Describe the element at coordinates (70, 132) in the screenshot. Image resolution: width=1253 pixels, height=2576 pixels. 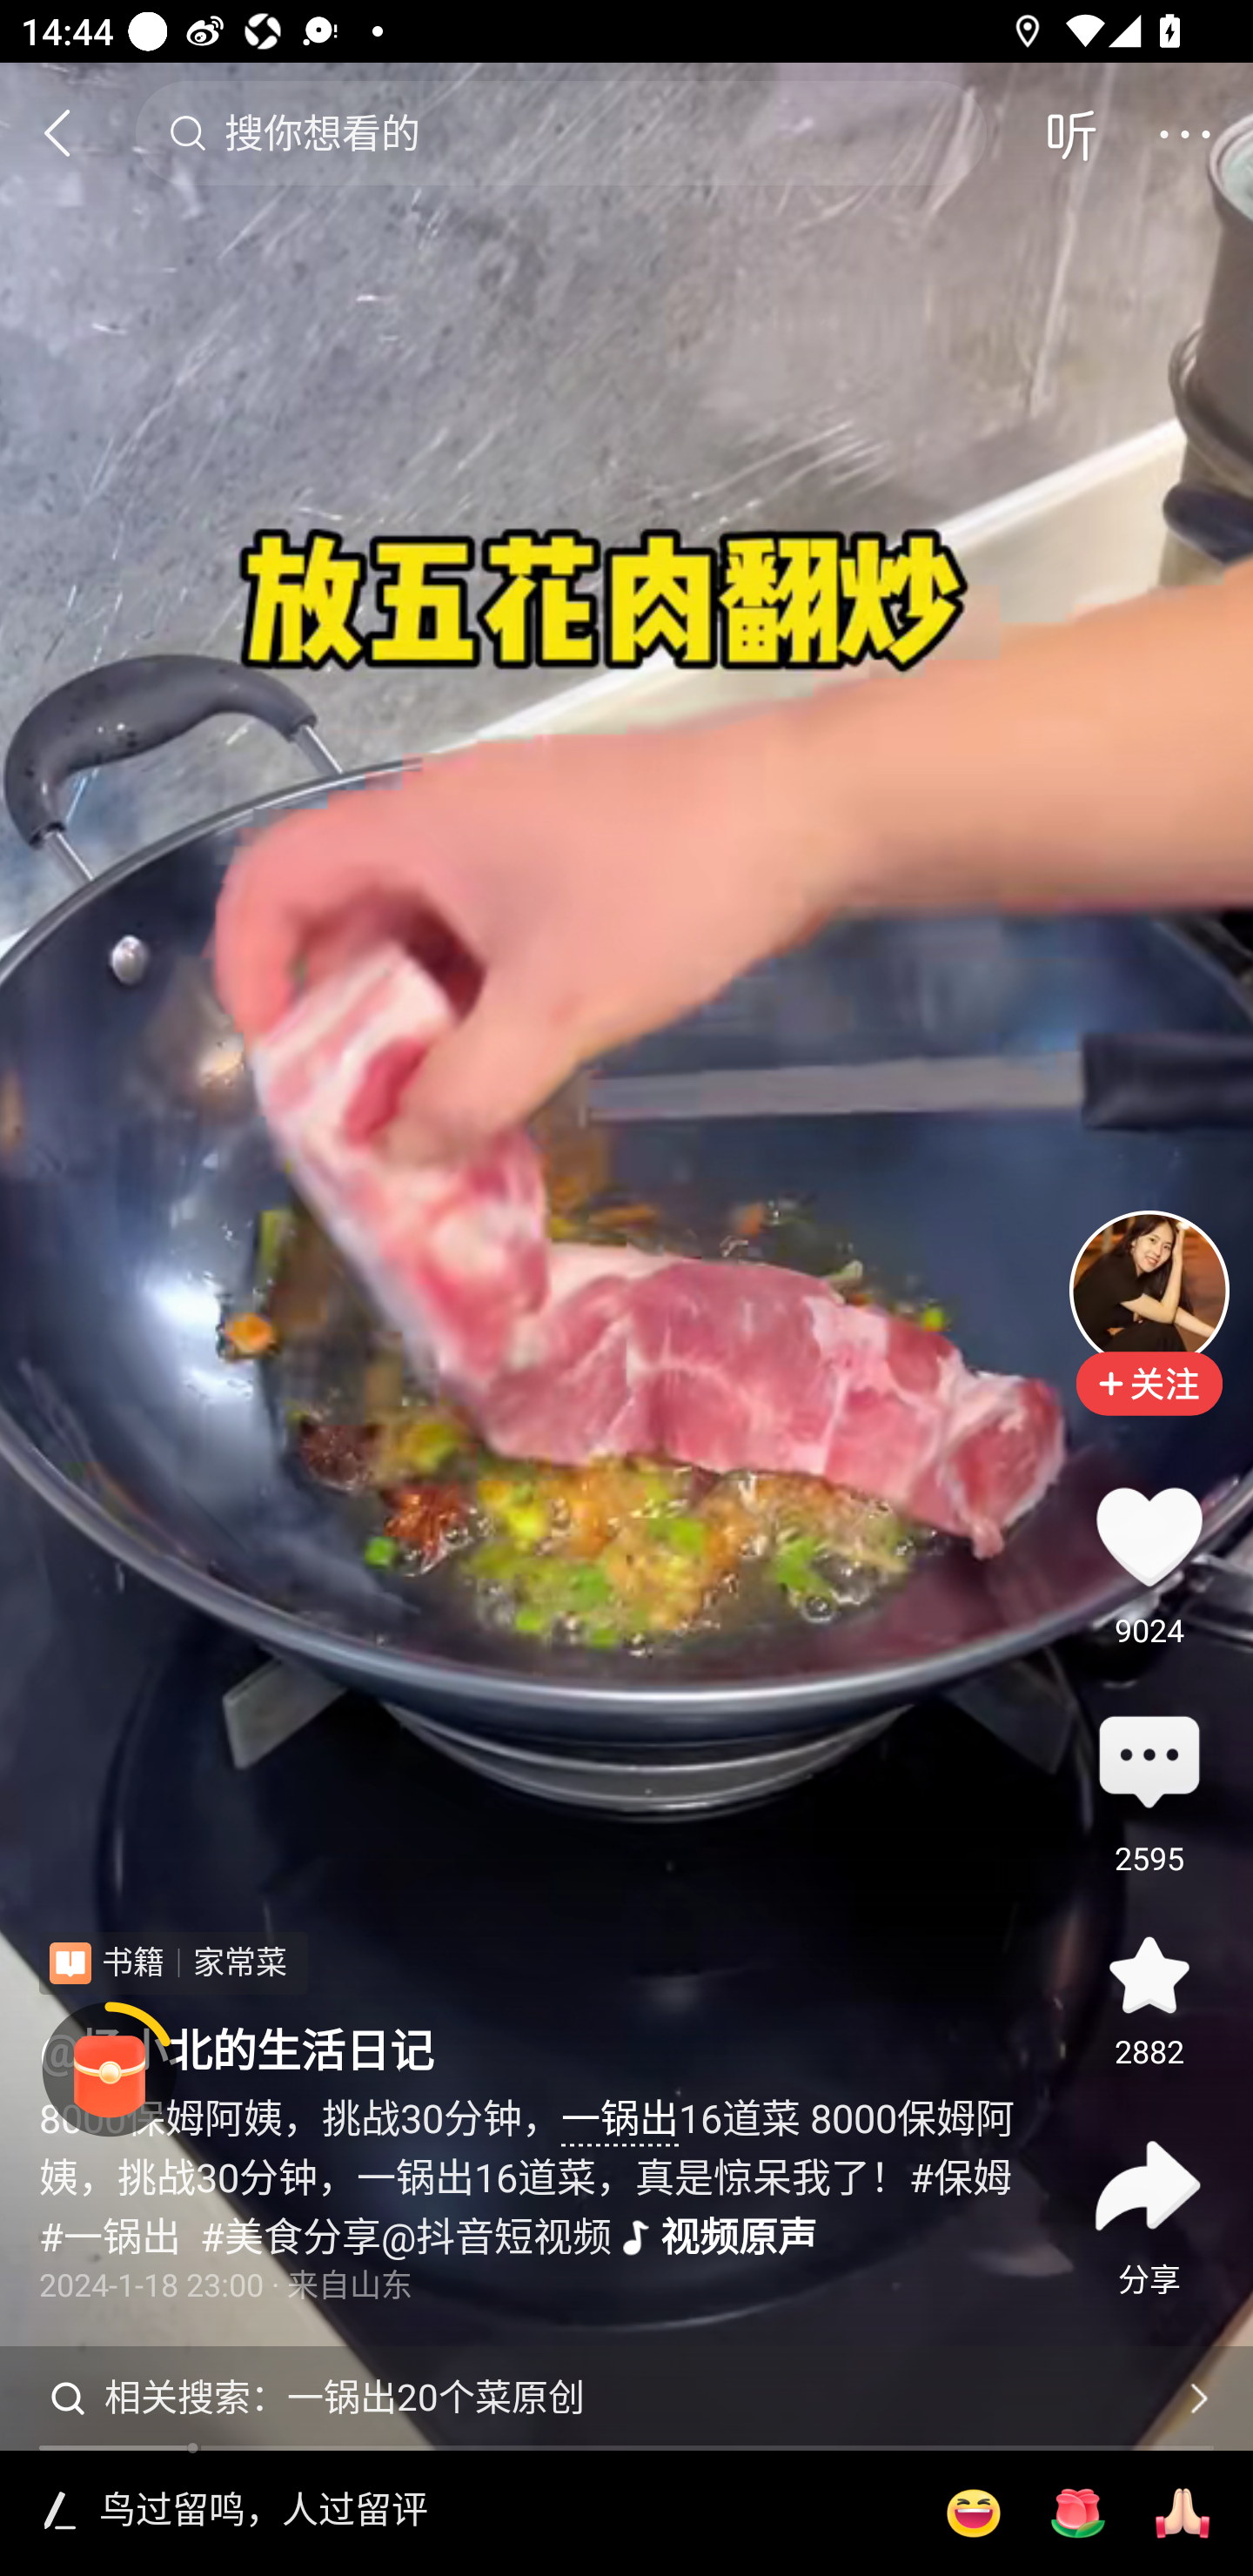
I see `返回` at that location.